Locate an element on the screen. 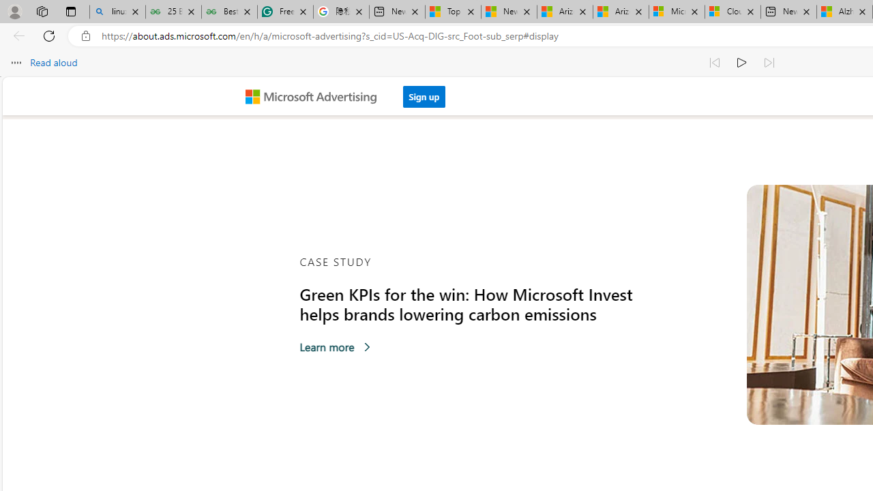 This screenshot has height=491, width=873. News - MSN is located at coordinates (509, 12).